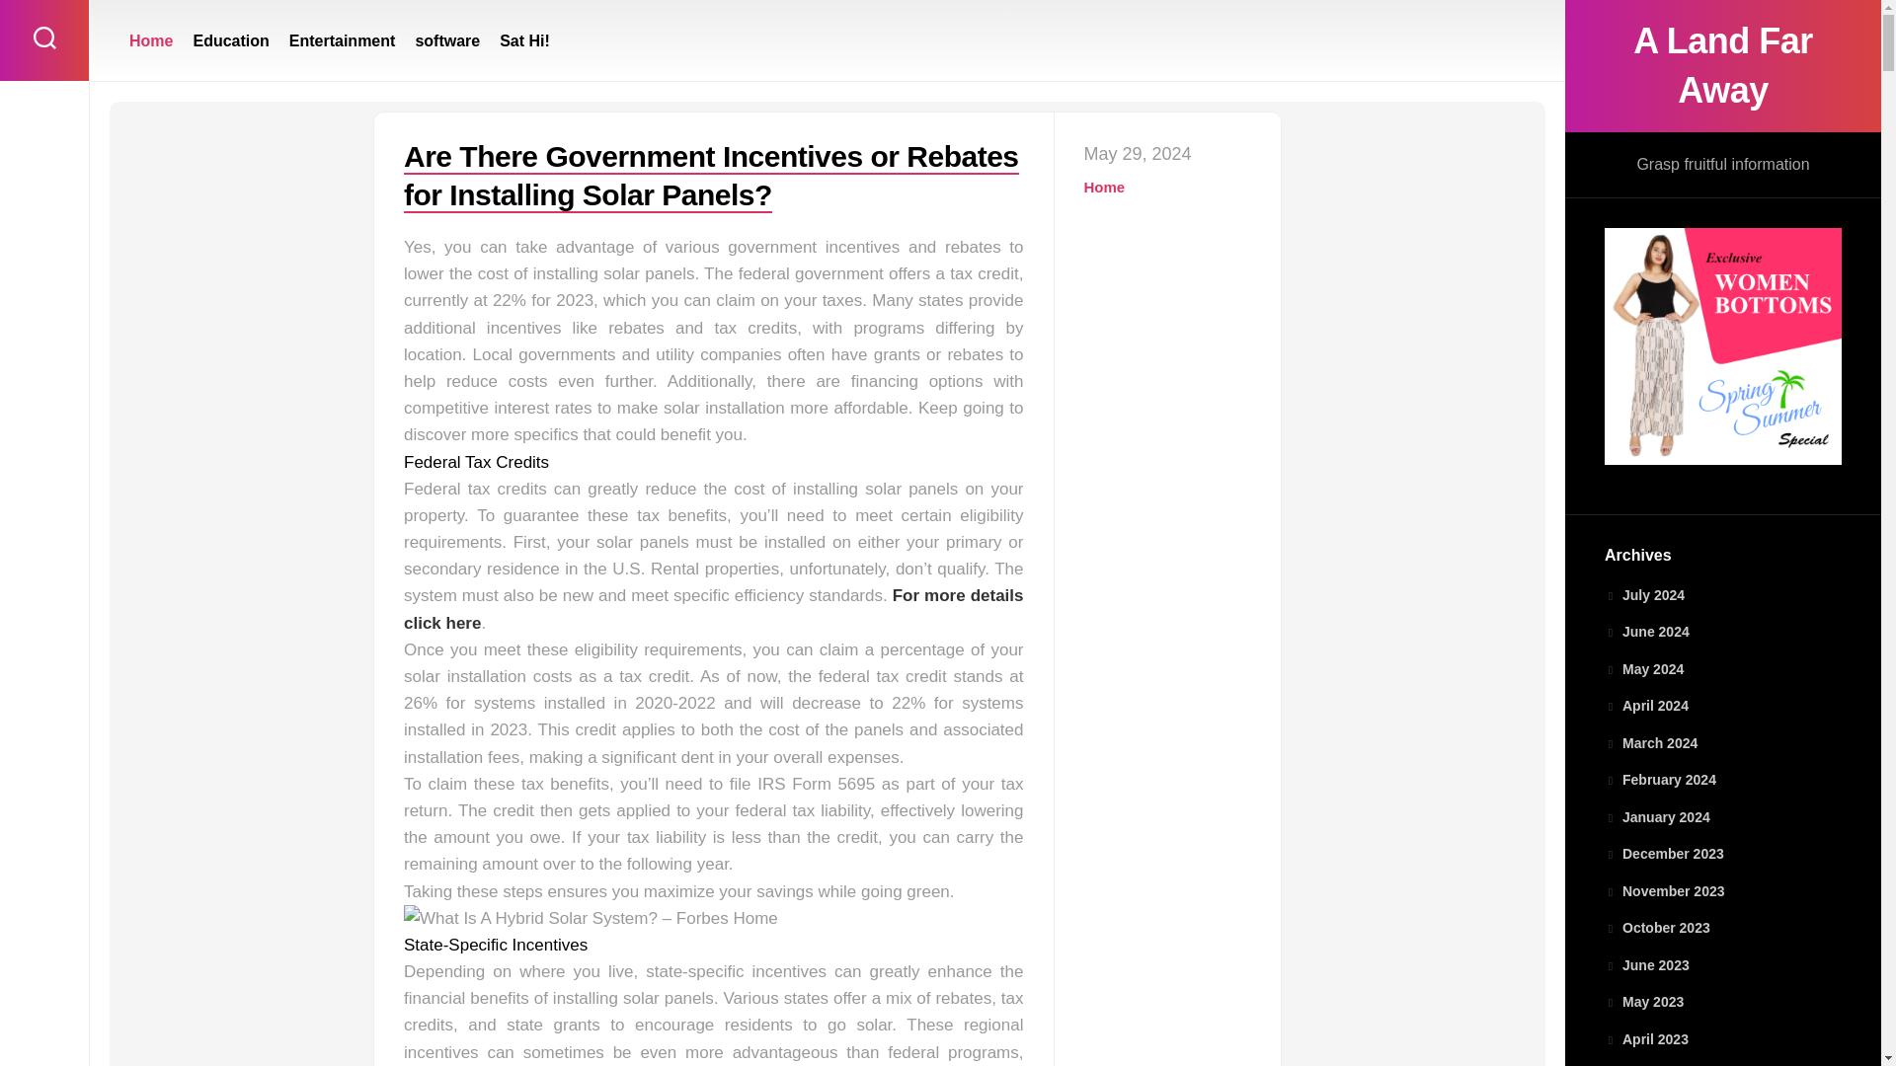 The width and height of the screenshot is (1896, 1066). What do you see at coordinates (1646, 632) in the screenshot?
I see `June 2024` at bounding box center [1646, 632].